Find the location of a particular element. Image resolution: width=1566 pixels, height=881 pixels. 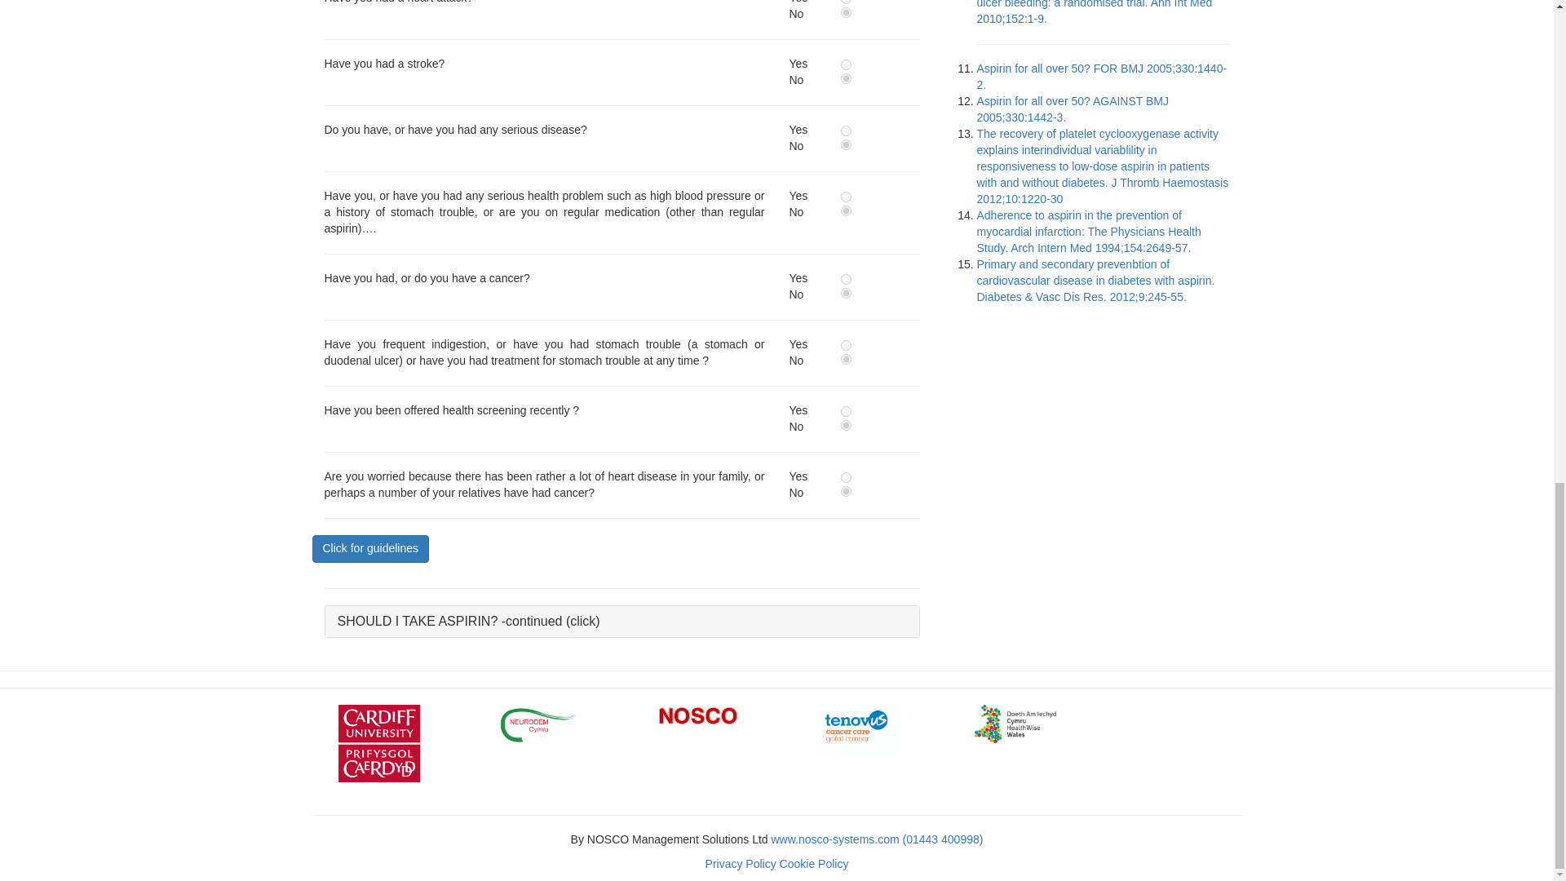

Aspirin for all over 50? FOR BMJ 2005;330:1440-2. is located at coordinates (1103, 77).